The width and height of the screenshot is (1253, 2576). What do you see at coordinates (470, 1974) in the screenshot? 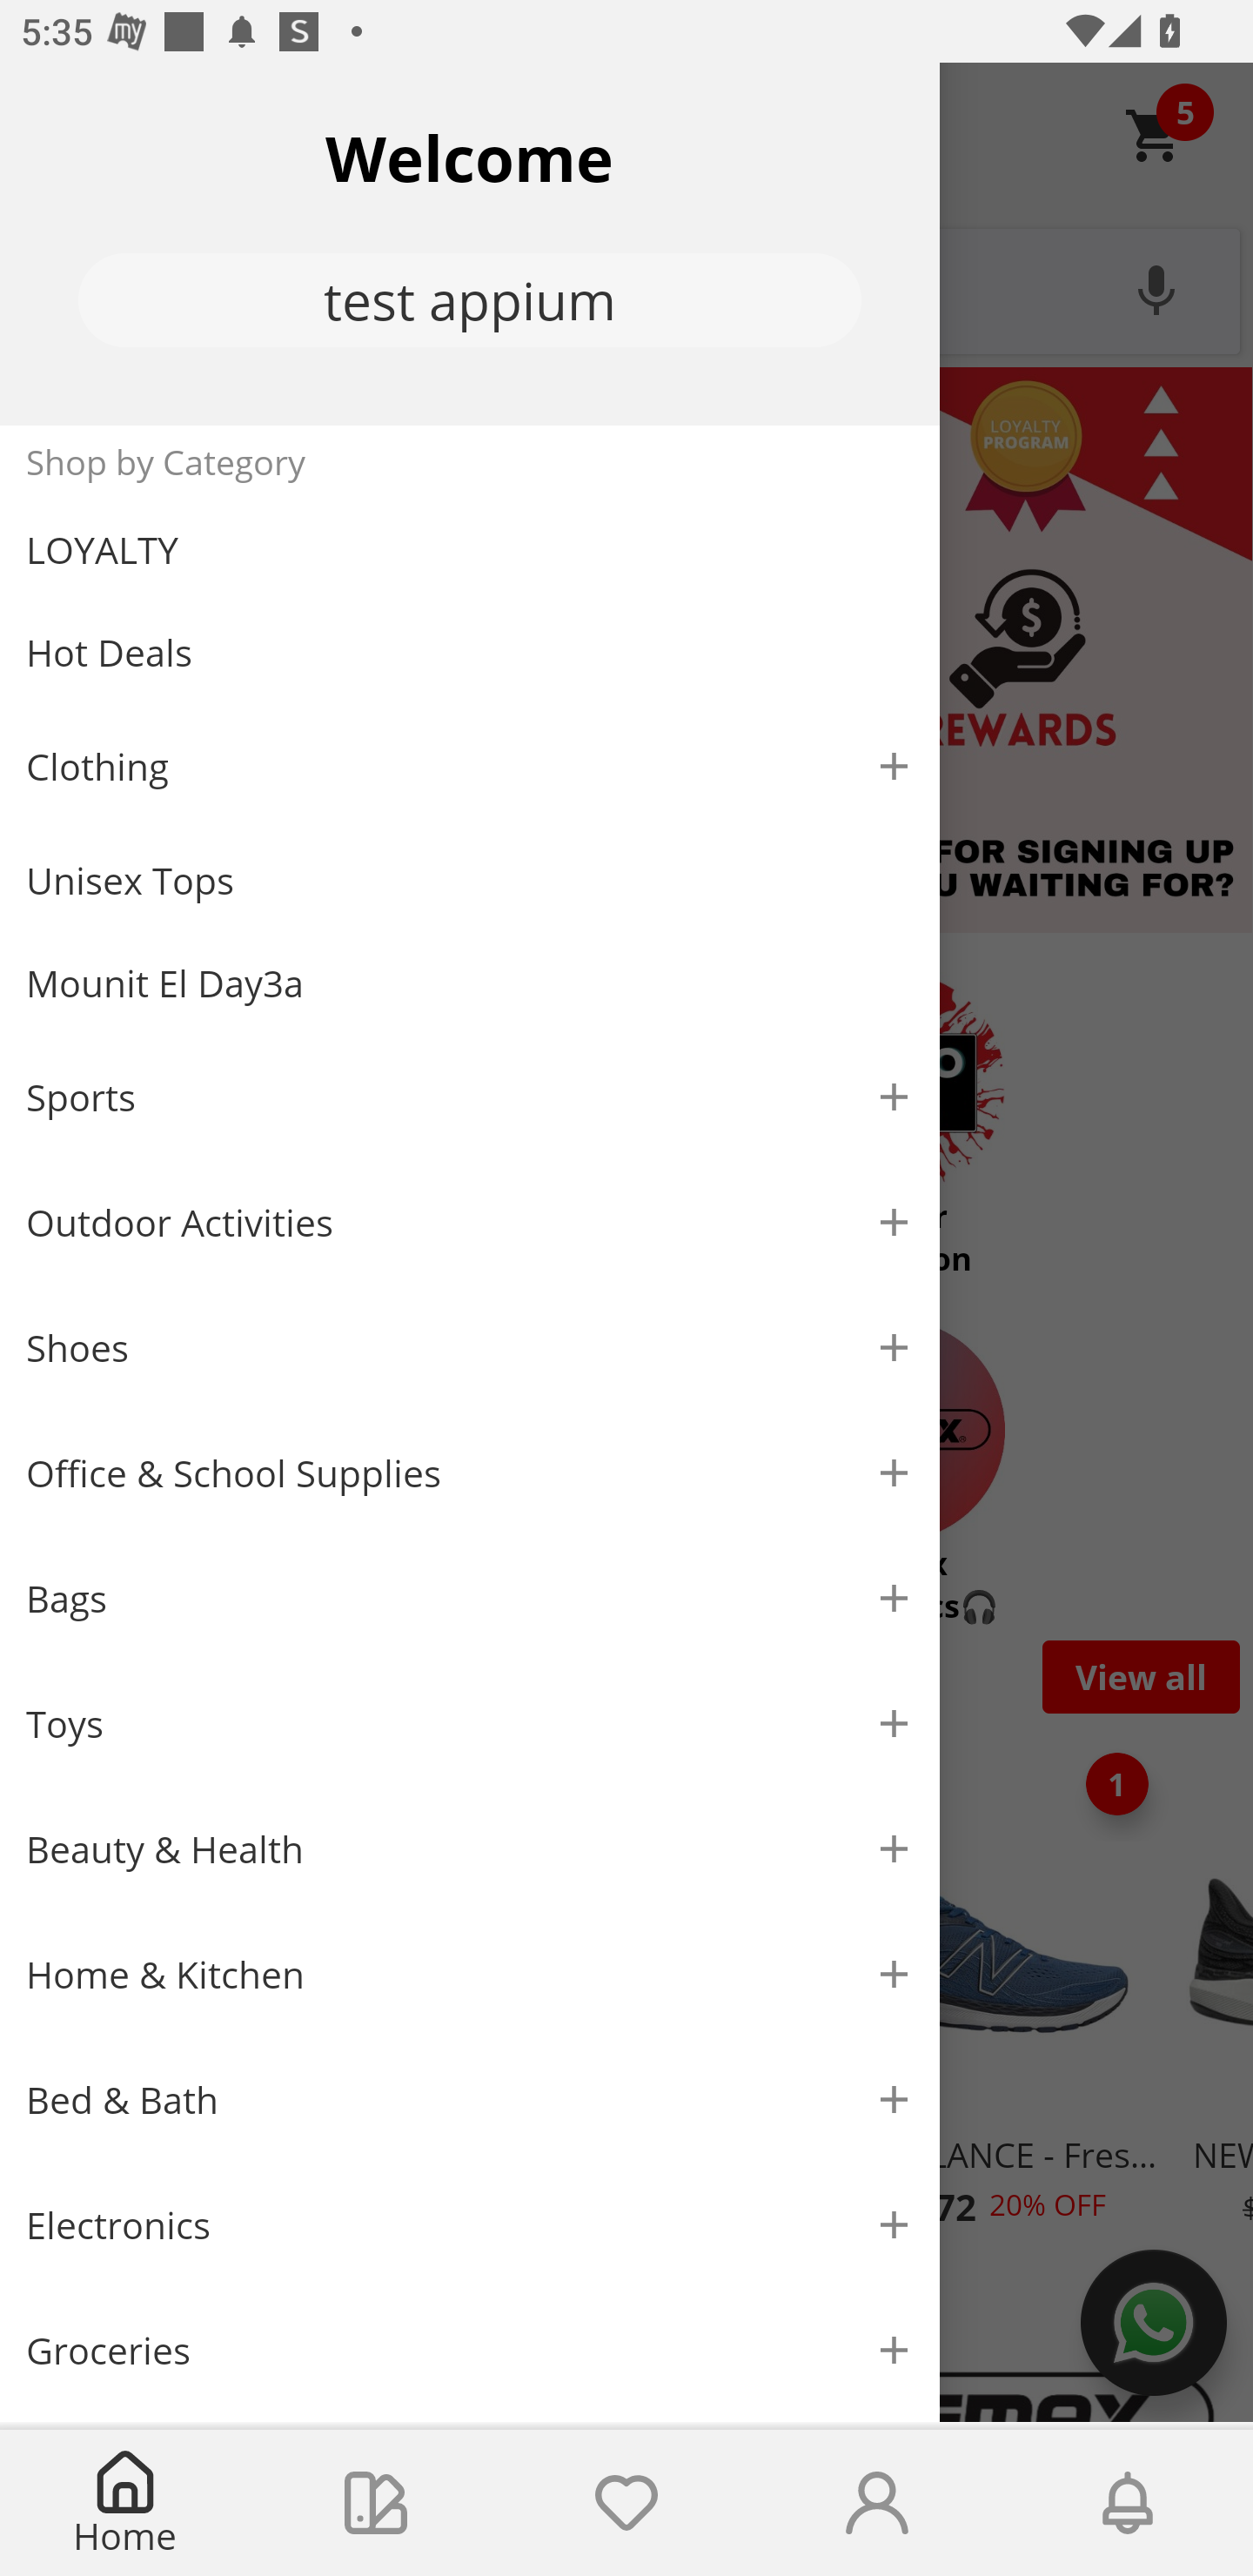
I see `Home & Kitchen` at bounding box center [470, 1974].